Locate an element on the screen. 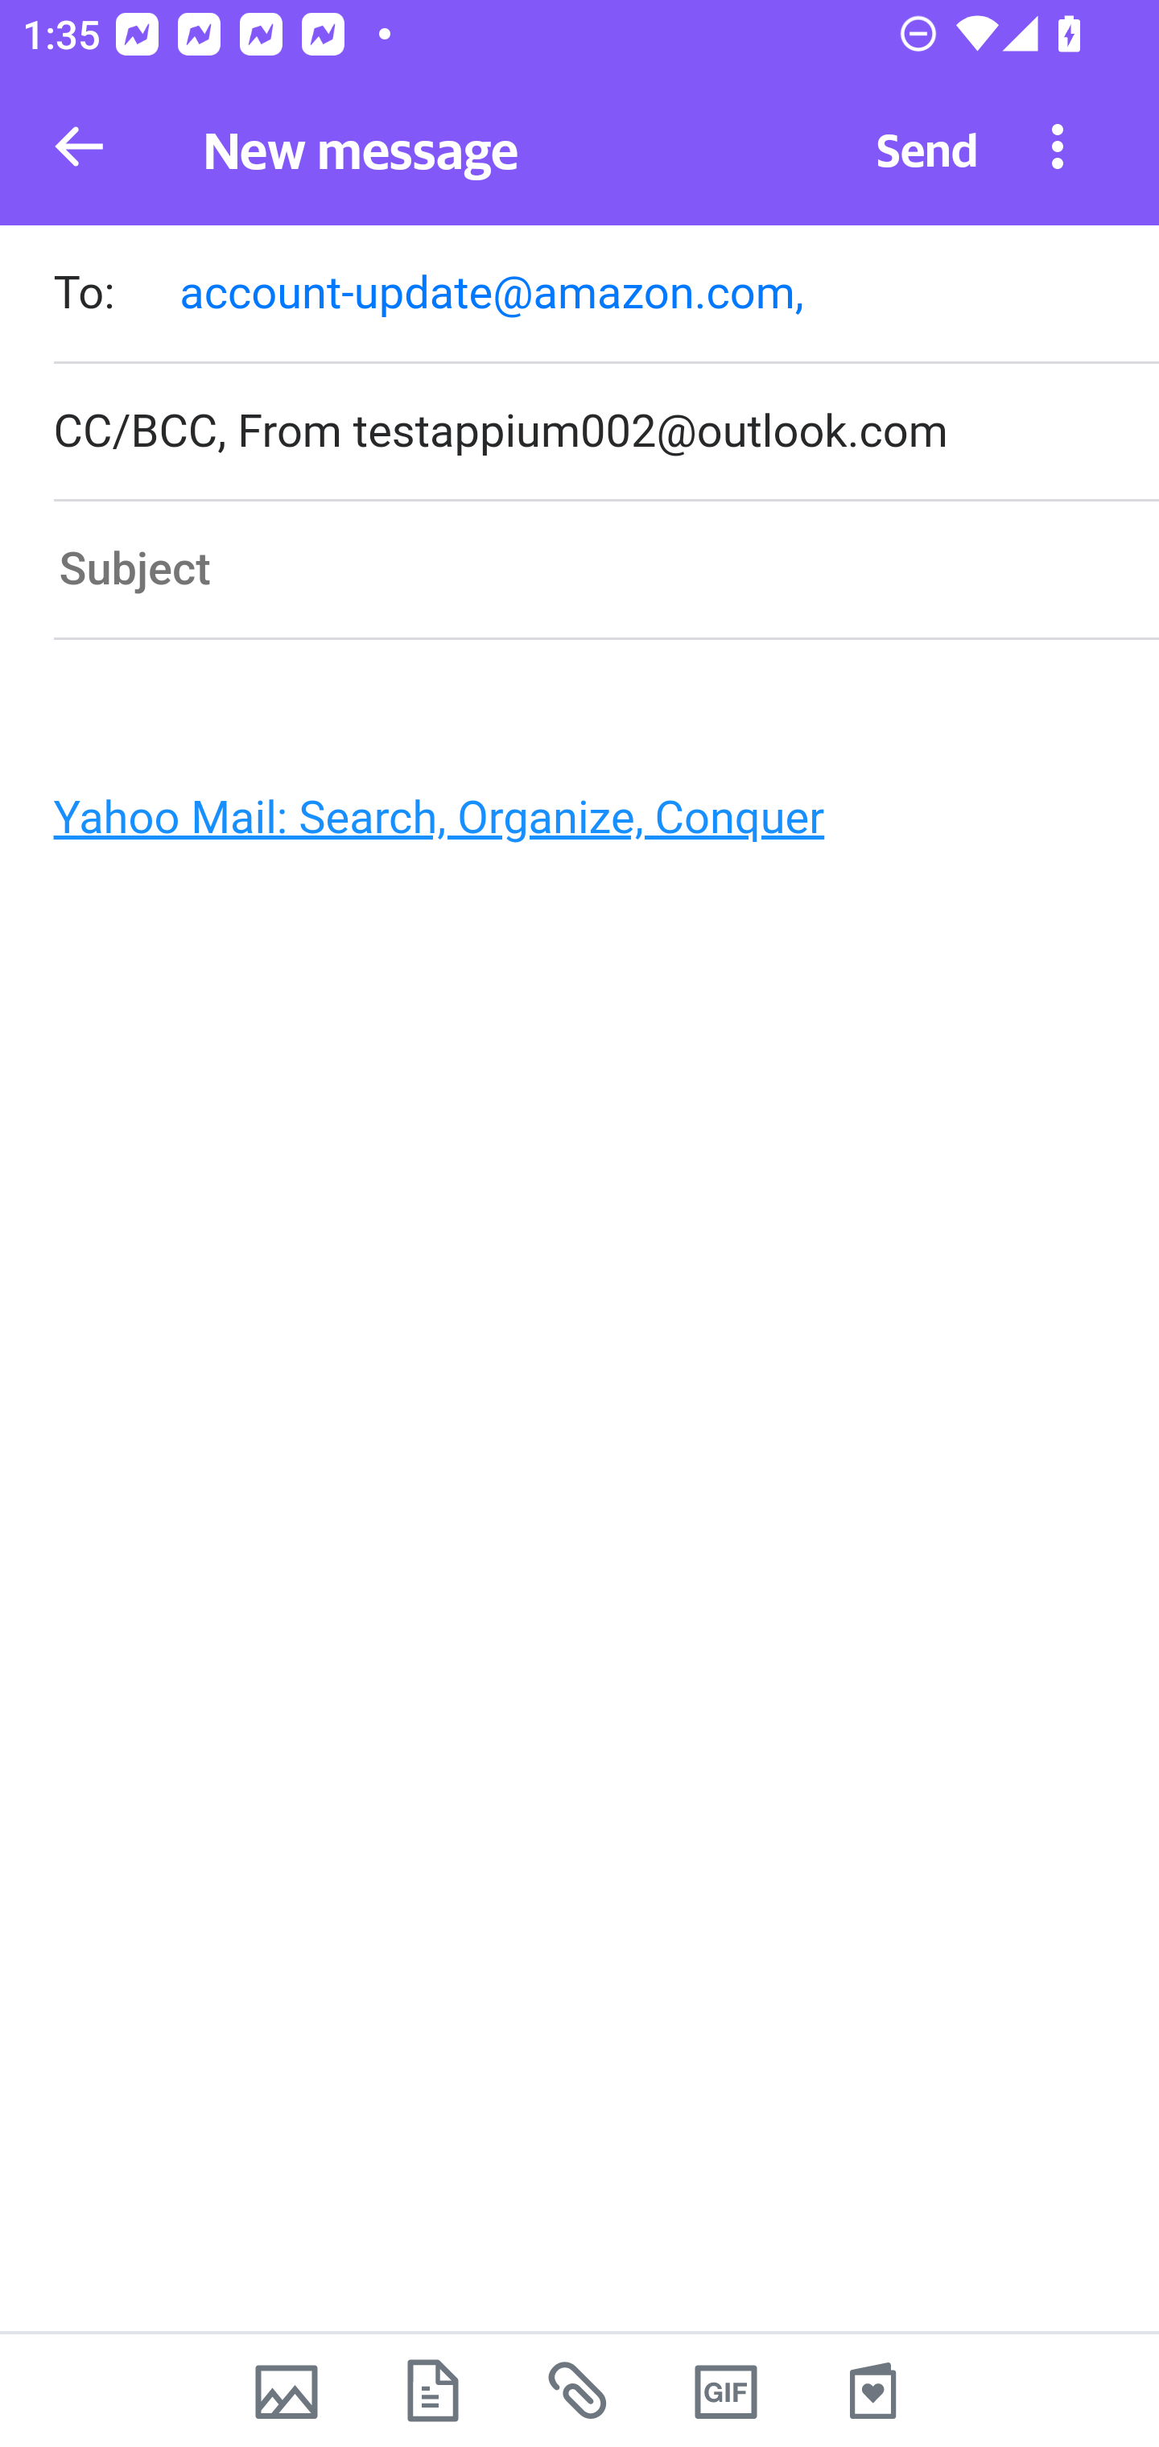  Camera photos is located at coordinates (286, 2391).